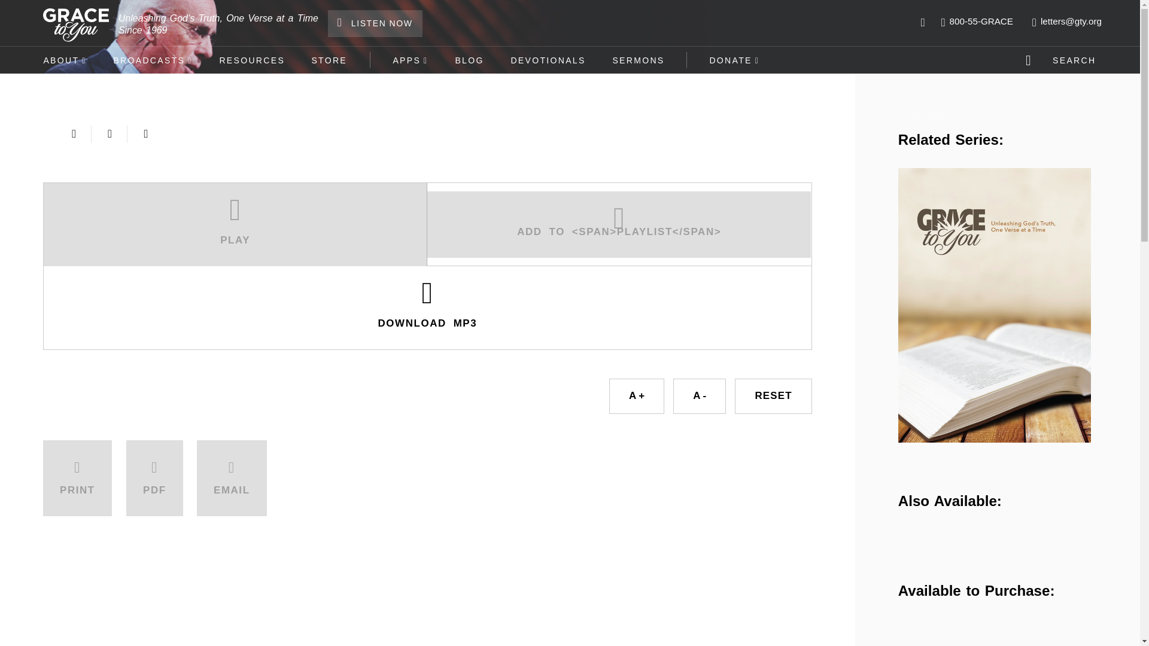 Image resolution: width=1149 pixels, height=646 pixels. Describe the element at coordinates (153, 60) in the screenshot. I see `BROADCASTS` at that location.